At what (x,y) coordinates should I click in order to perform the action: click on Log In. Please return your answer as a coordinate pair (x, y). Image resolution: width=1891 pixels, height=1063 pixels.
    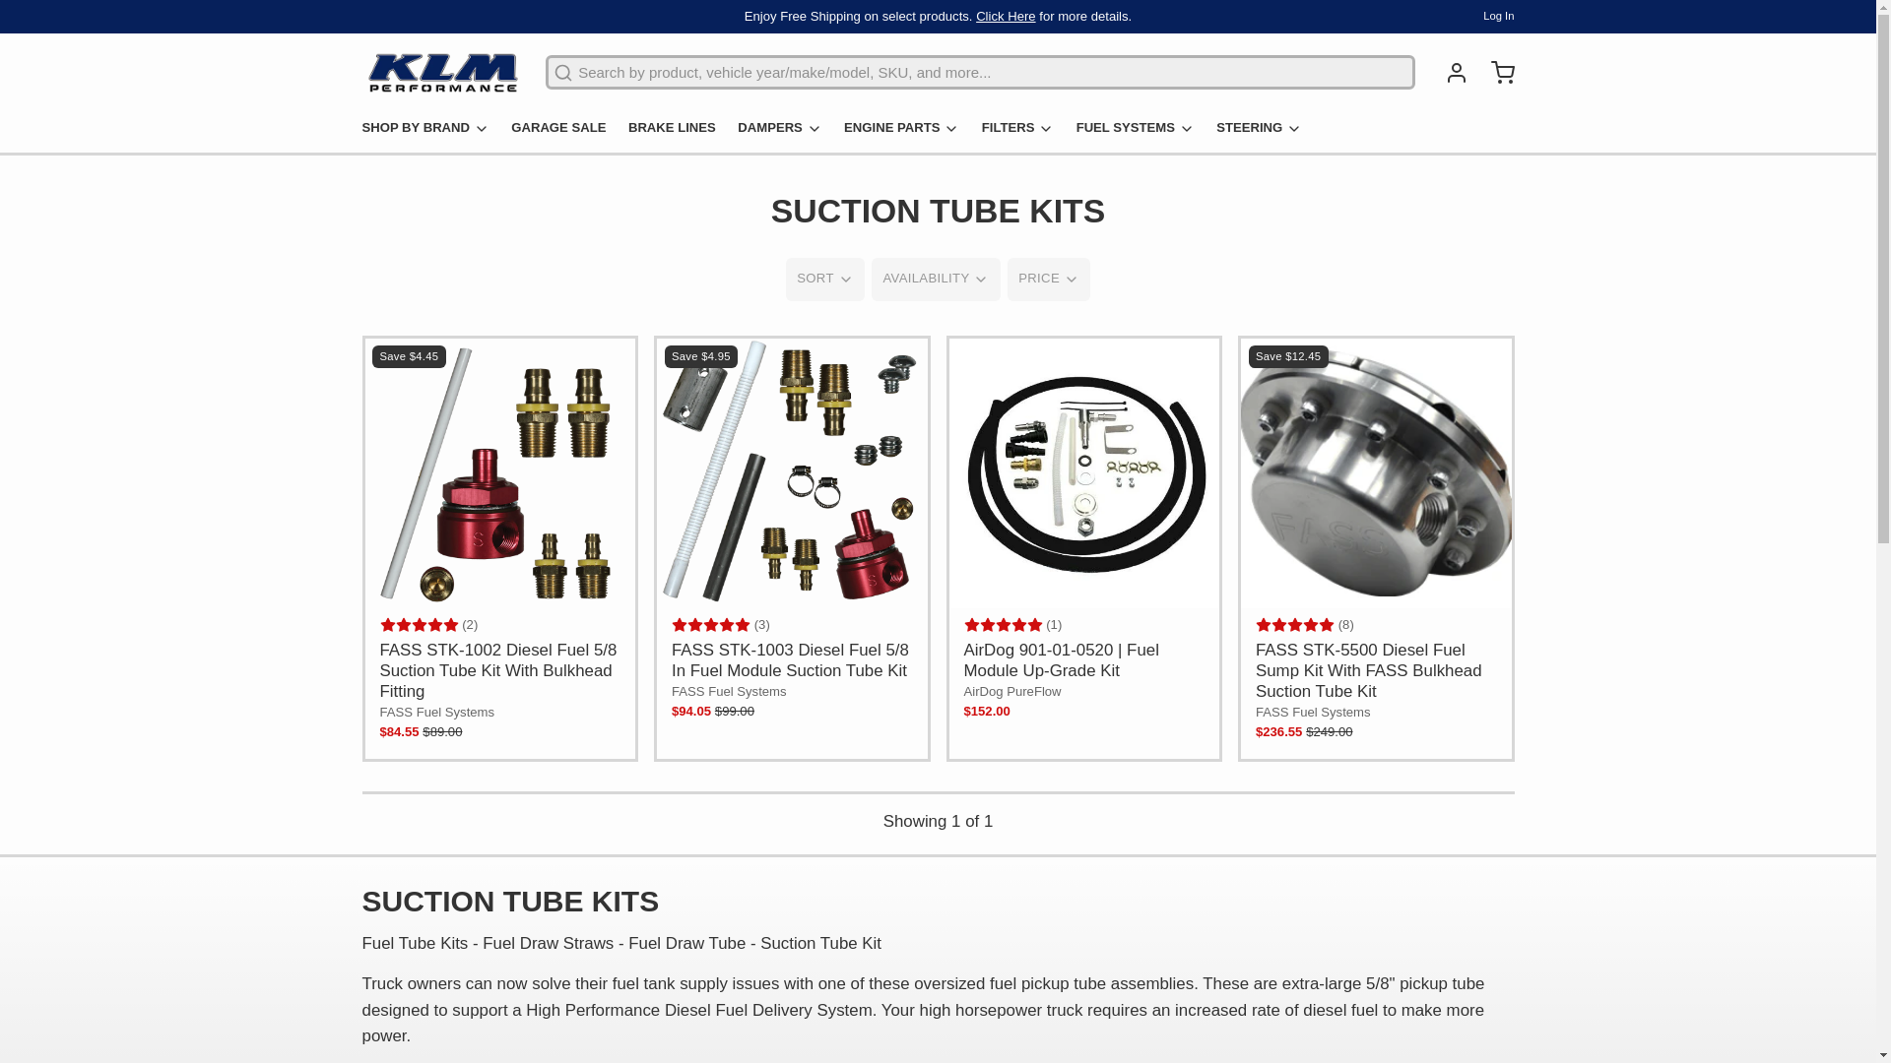
    Looking at the image, I should click on (1498, 16).